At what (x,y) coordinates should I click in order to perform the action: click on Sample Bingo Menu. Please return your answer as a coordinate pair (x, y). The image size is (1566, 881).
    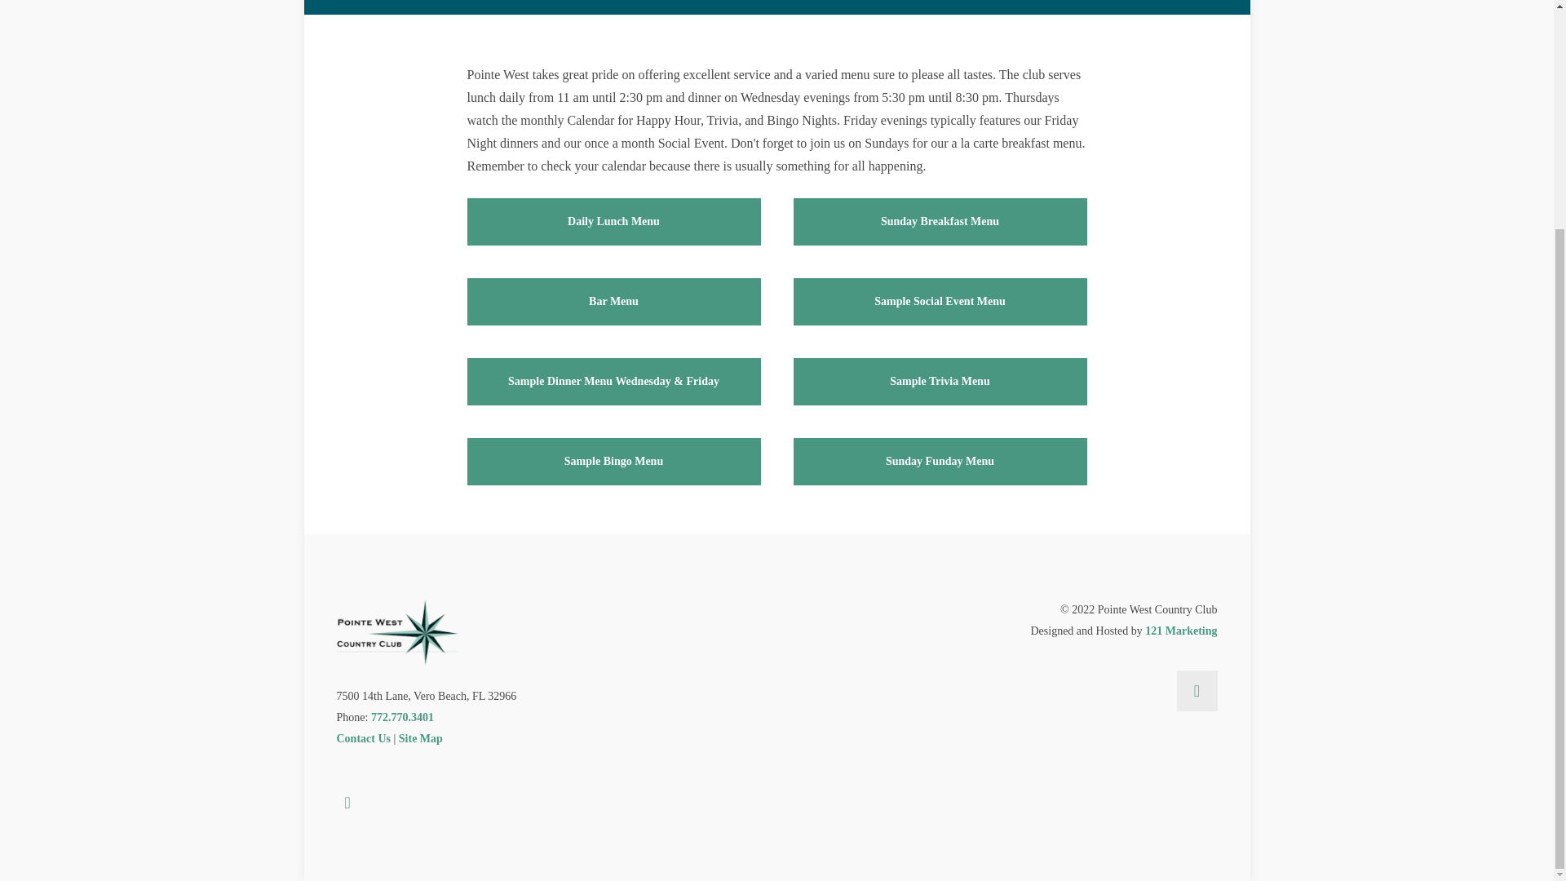
    Looking at the image, I should click on (613, 462).